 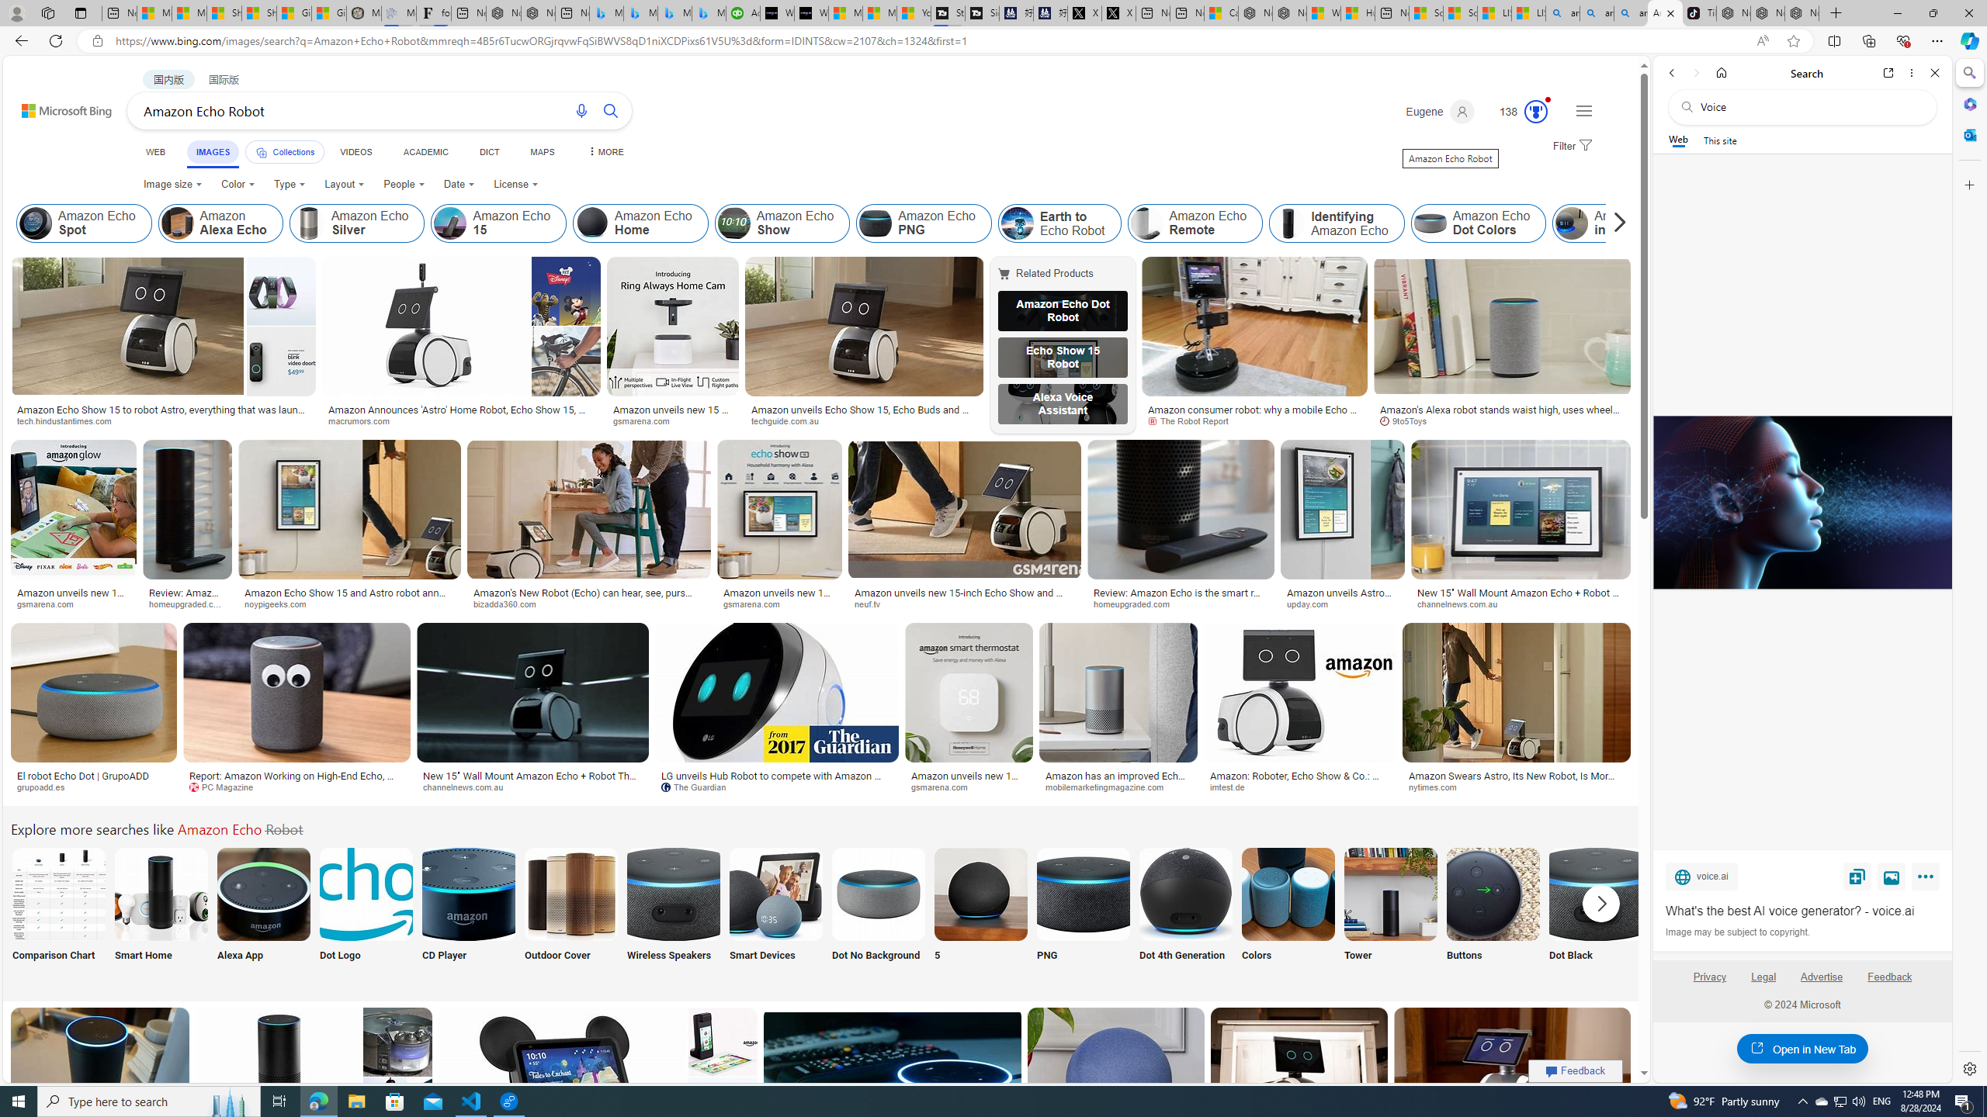 What do you see at coordinates (1573, 223) in the screenshot?
I see `Amazon Echo in Action` at bounding box center [1573, 223].